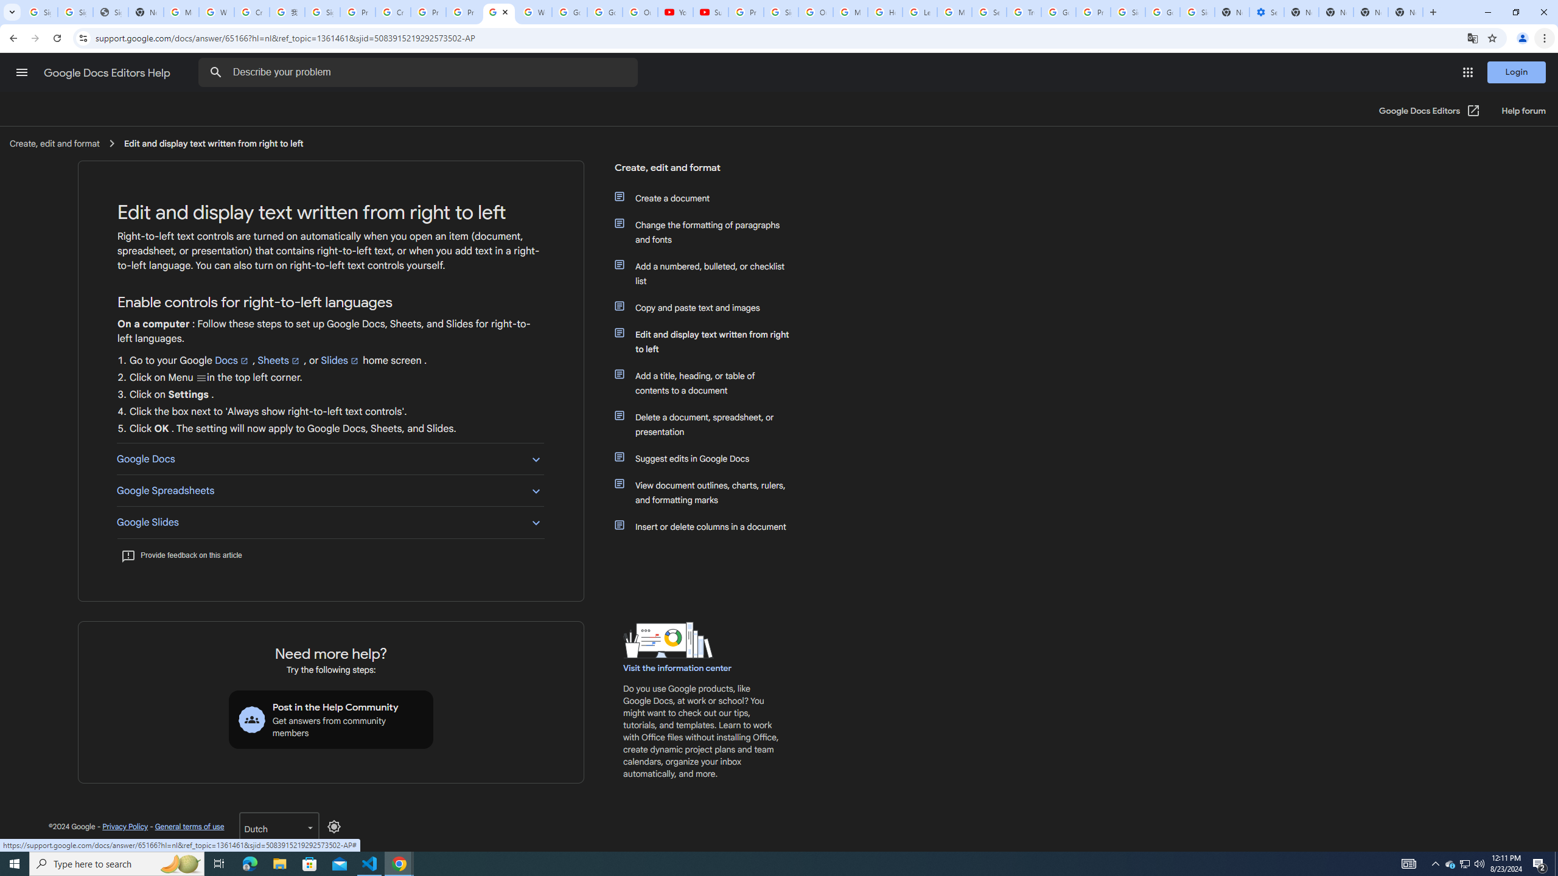  Describe the element at coordinates (1197, 12) in the screenshot. I see `Sign in - Google Accounts` at that location.